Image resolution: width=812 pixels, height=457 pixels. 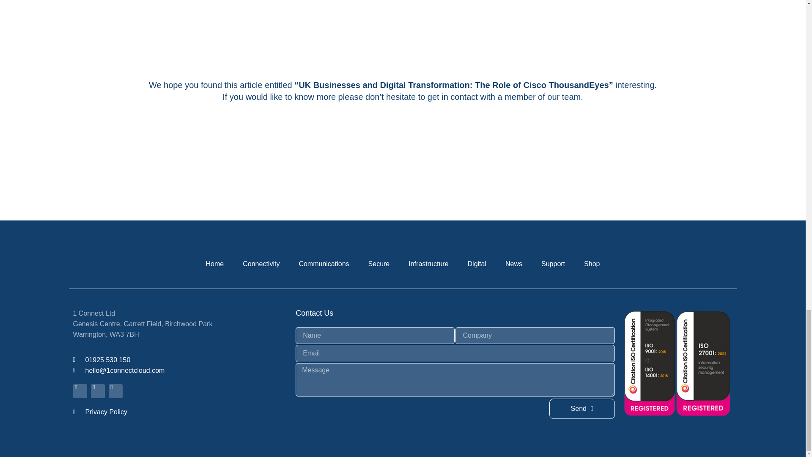 What do you see at coordinates (592, 264) in the screenshot?
I see `Shop` at bounding box center [592, 264].